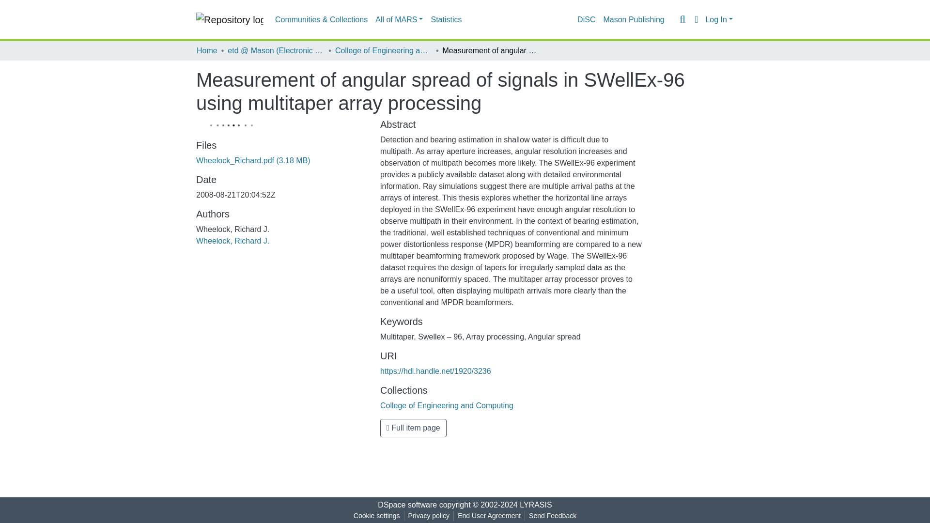 The height and width of the screenshot is (523, 930). Describe the element at coordinates (413, 428) in the screenshot. I see `Full item page` at that location.